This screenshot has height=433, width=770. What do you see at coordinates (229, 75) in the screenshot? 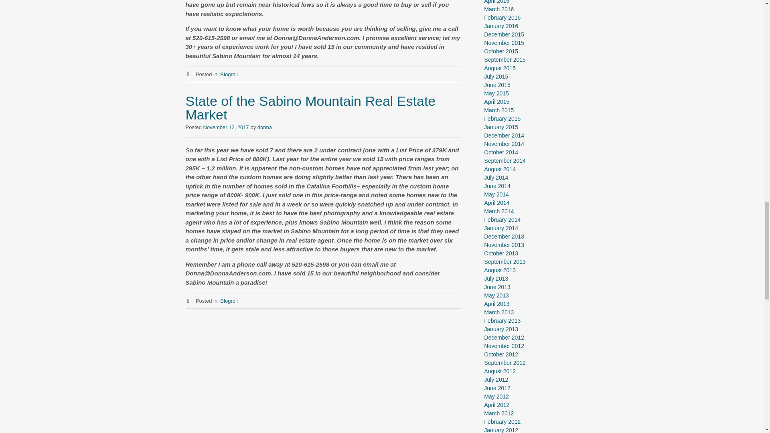
I see `Blogroll` at bounding box center [229, 75].